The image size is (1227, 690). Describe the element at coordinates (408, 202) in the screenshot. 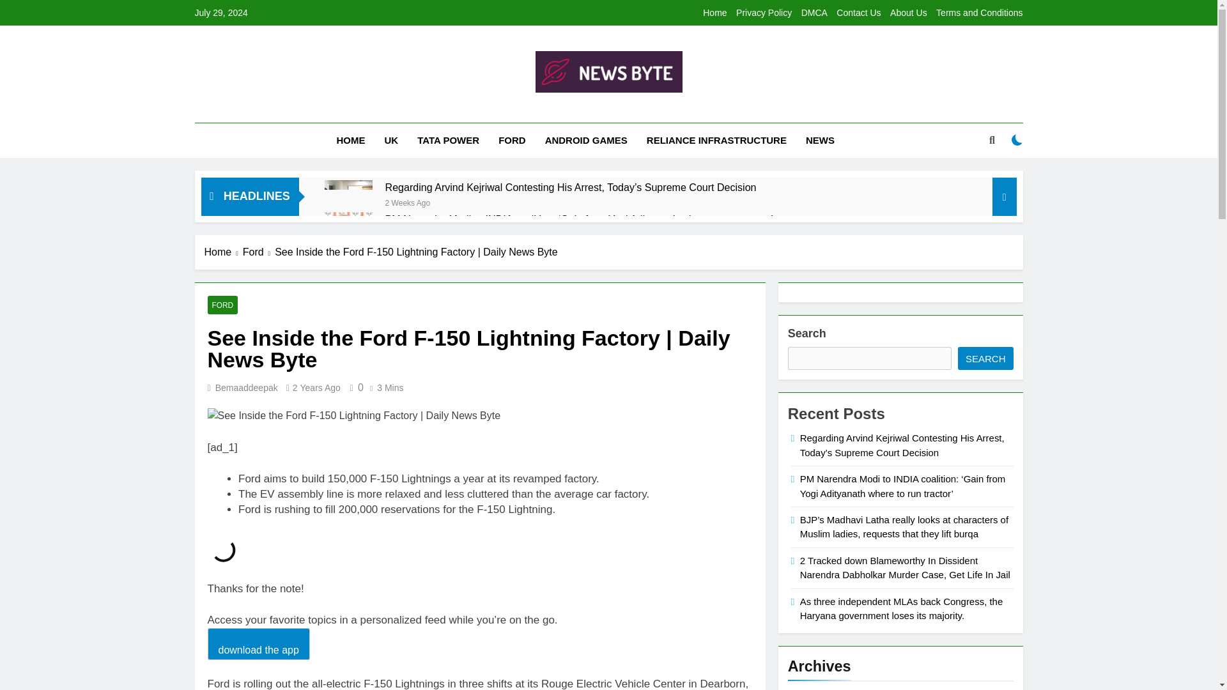

I see `2 Weeks Ago` at that location.